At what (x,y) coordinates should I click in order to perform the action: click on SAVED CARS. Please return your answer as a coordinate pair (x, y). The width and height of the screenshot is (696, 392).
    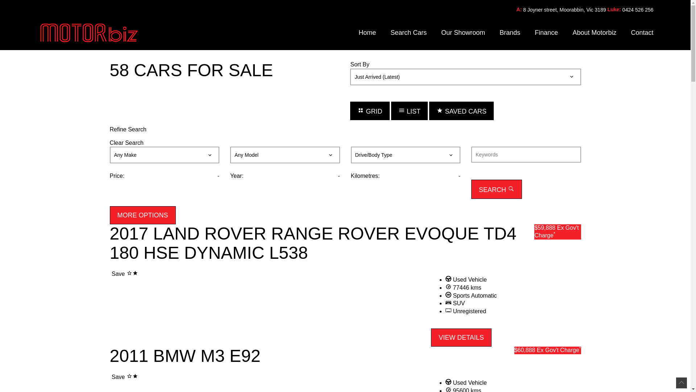
    Looking at the image, I should click on (461, 111).